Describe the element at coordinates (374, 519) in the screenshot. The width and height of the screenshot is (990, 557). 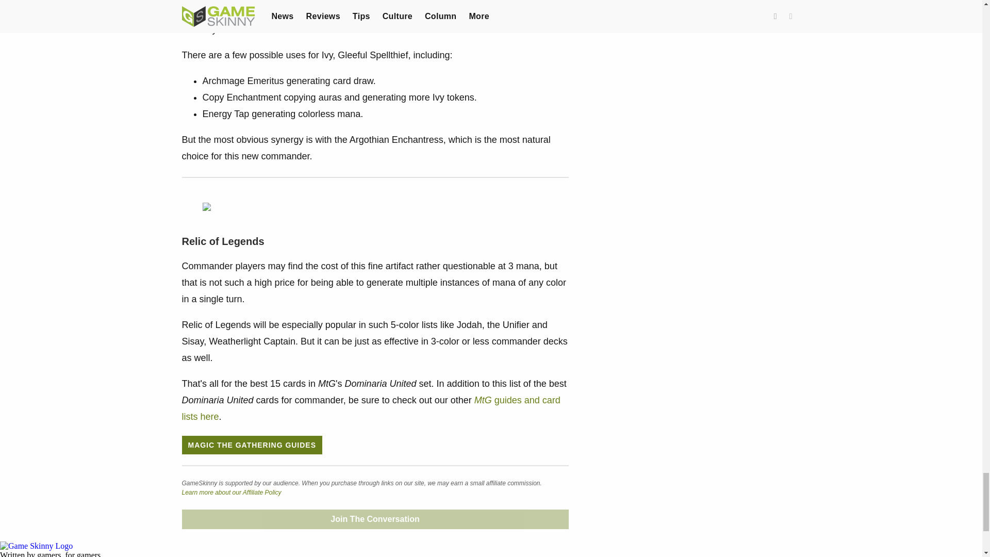
I see `Join The Conversation` at that location.